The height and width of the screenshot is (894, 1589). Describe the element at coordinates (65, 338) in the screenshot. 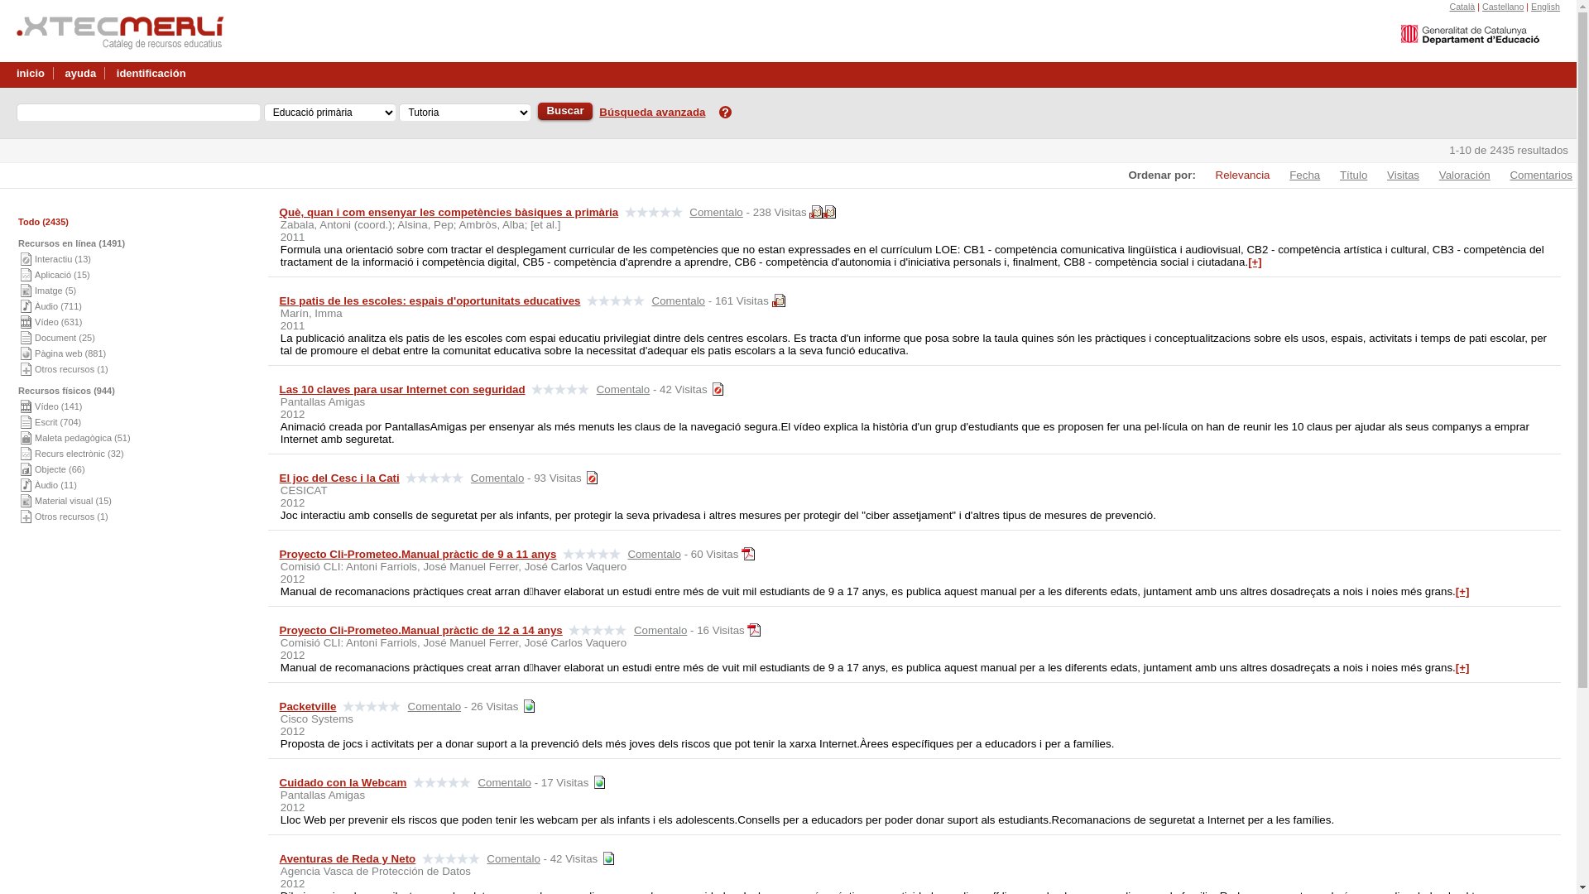

I see `Document (25)` at that location.